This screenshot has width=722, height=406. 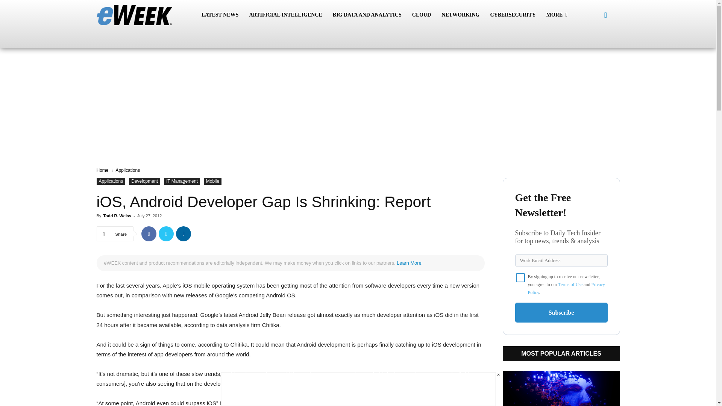 What do you see at coordinates (460, 15) in the screenshot?
I see `NETWORKING` at bounding box center [460, 15].